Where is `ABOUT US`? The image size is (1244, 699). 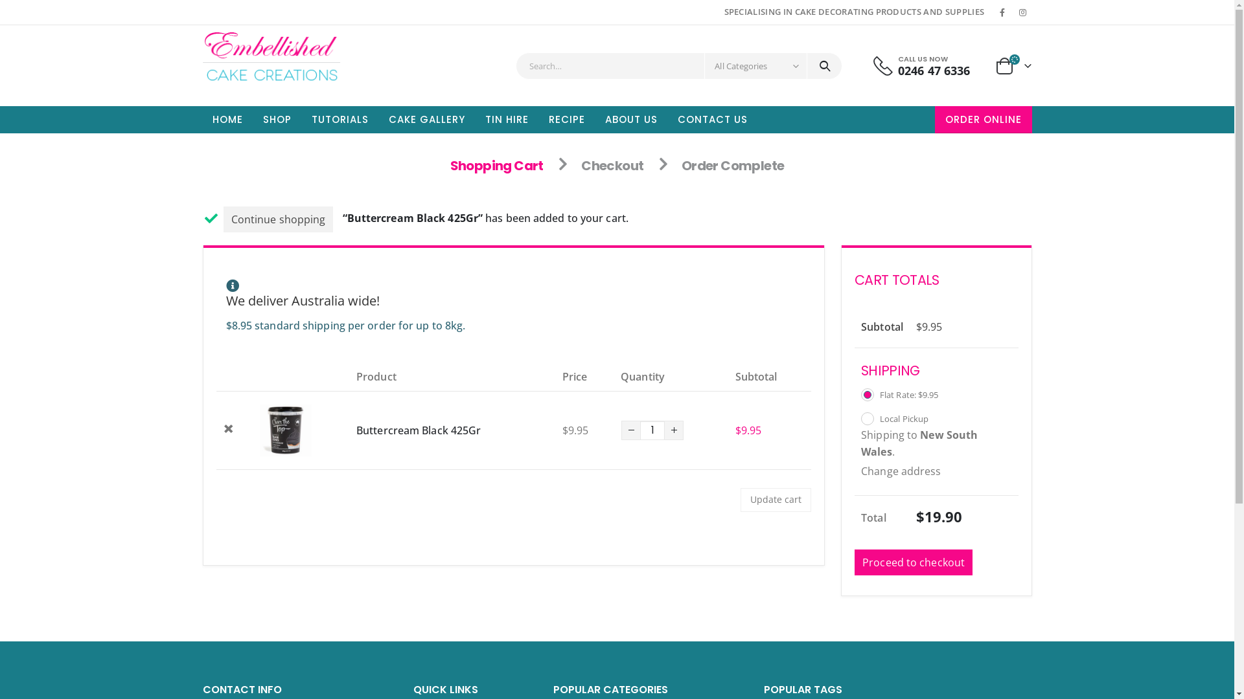 ABOUT US is located at coordinates (631, 120).